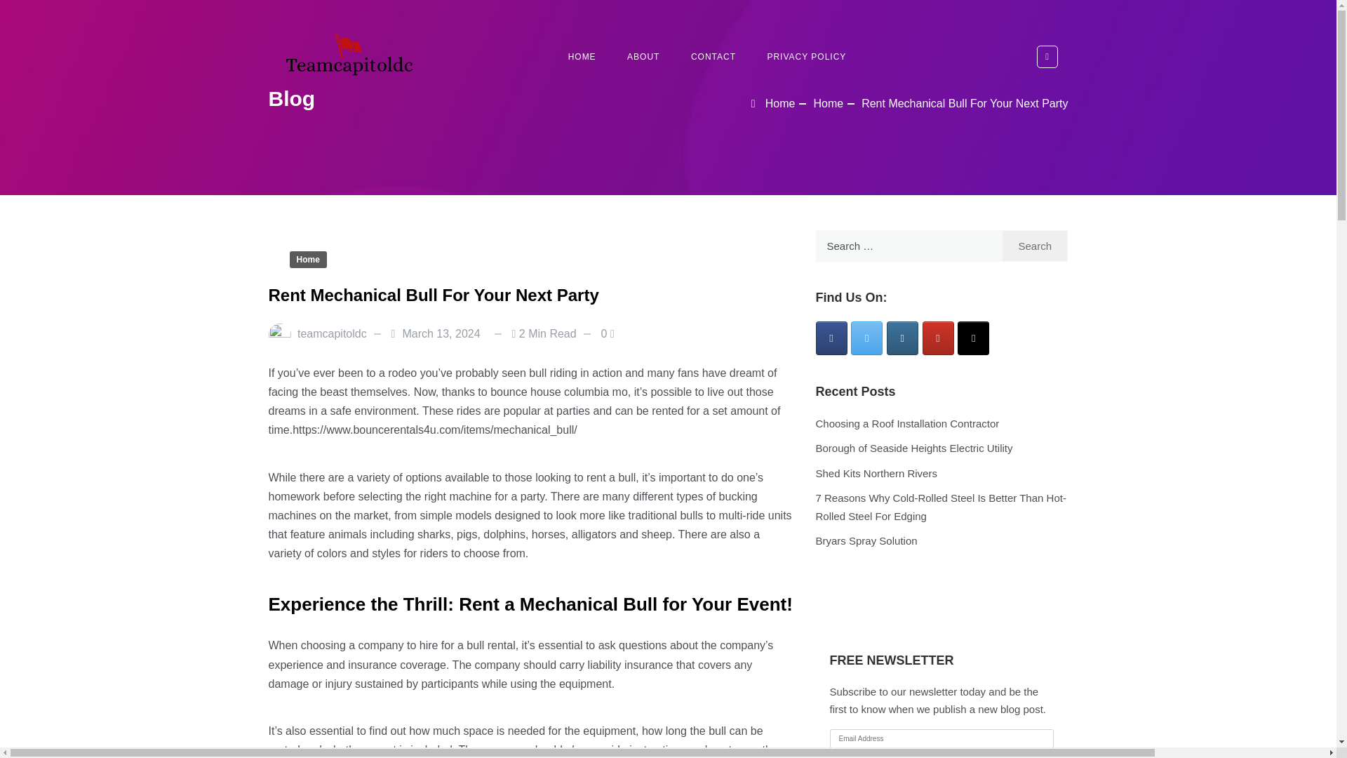 This screenshot has width=1347, height=758. What do you see at coordinates (866, 540) in the screenshot?
I see `Bryars Spray Solution` at bounding box center [866, 540].